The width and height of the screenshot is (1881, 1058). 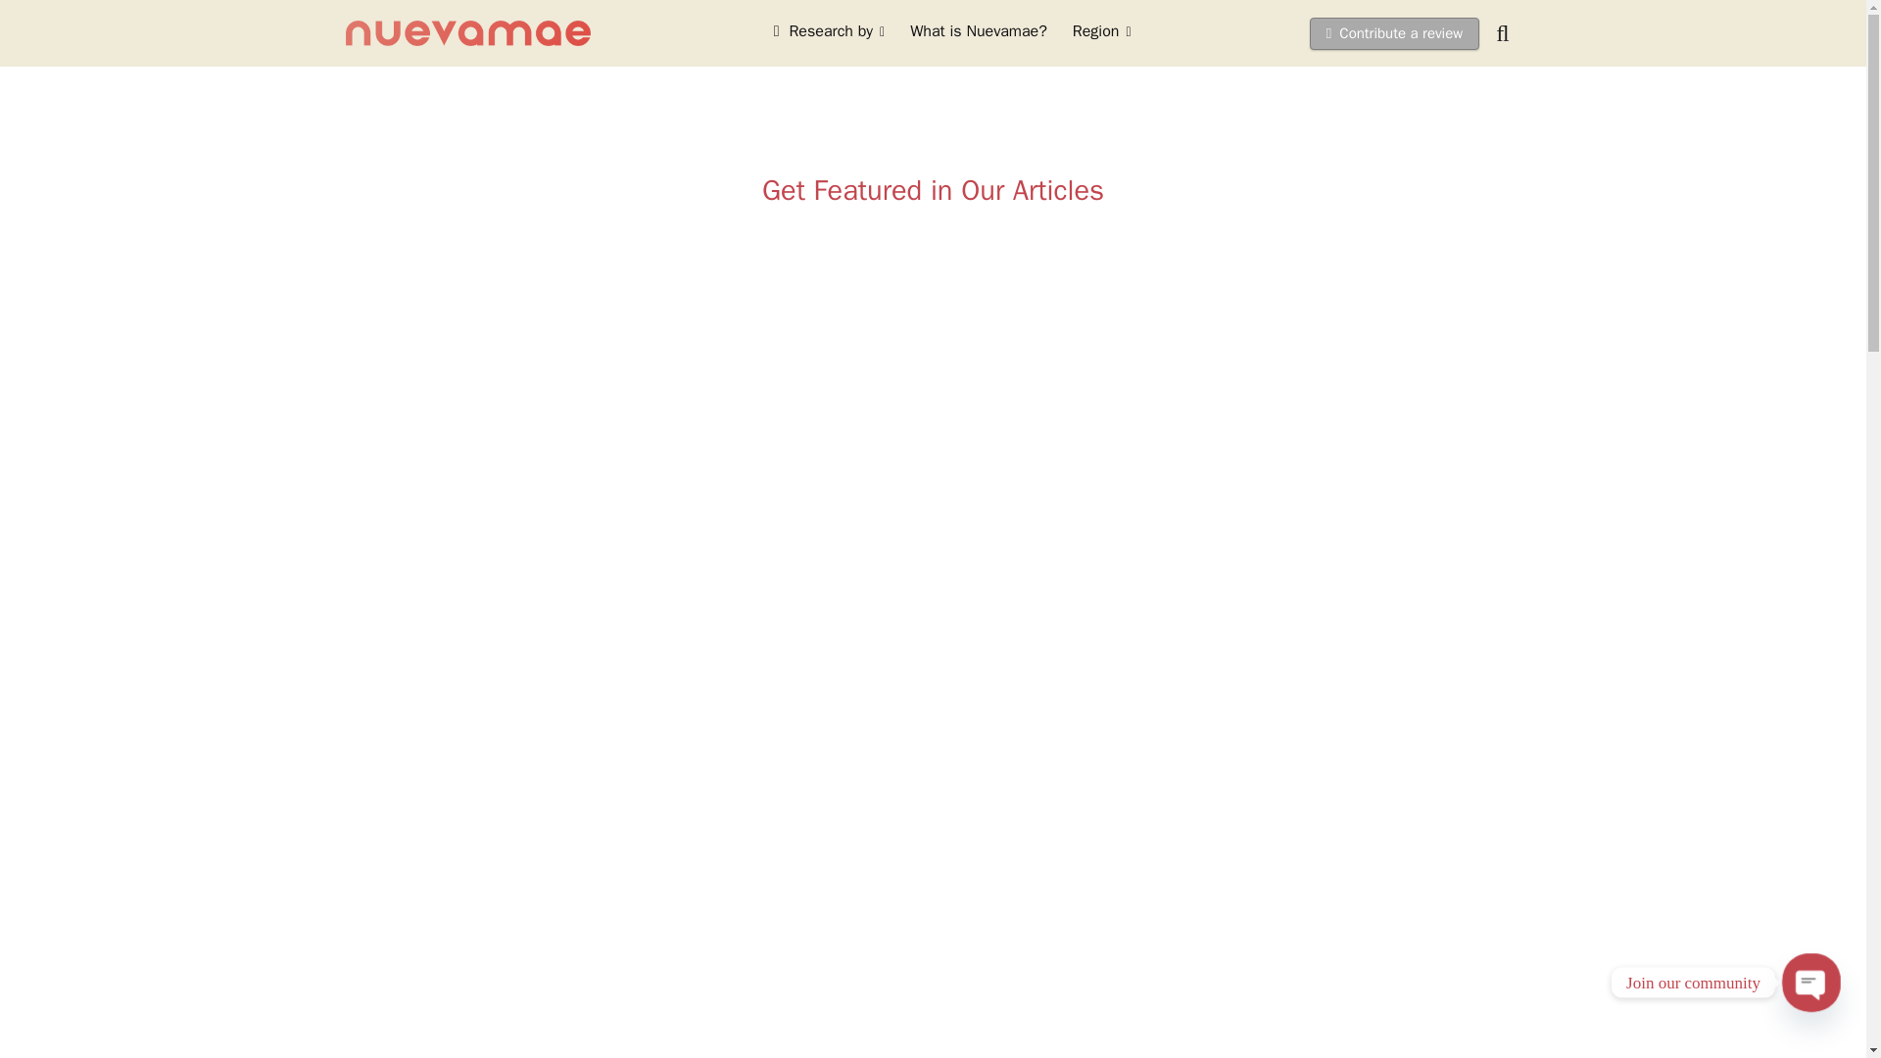 I want to click on Region, so click(x=1101, y=33).